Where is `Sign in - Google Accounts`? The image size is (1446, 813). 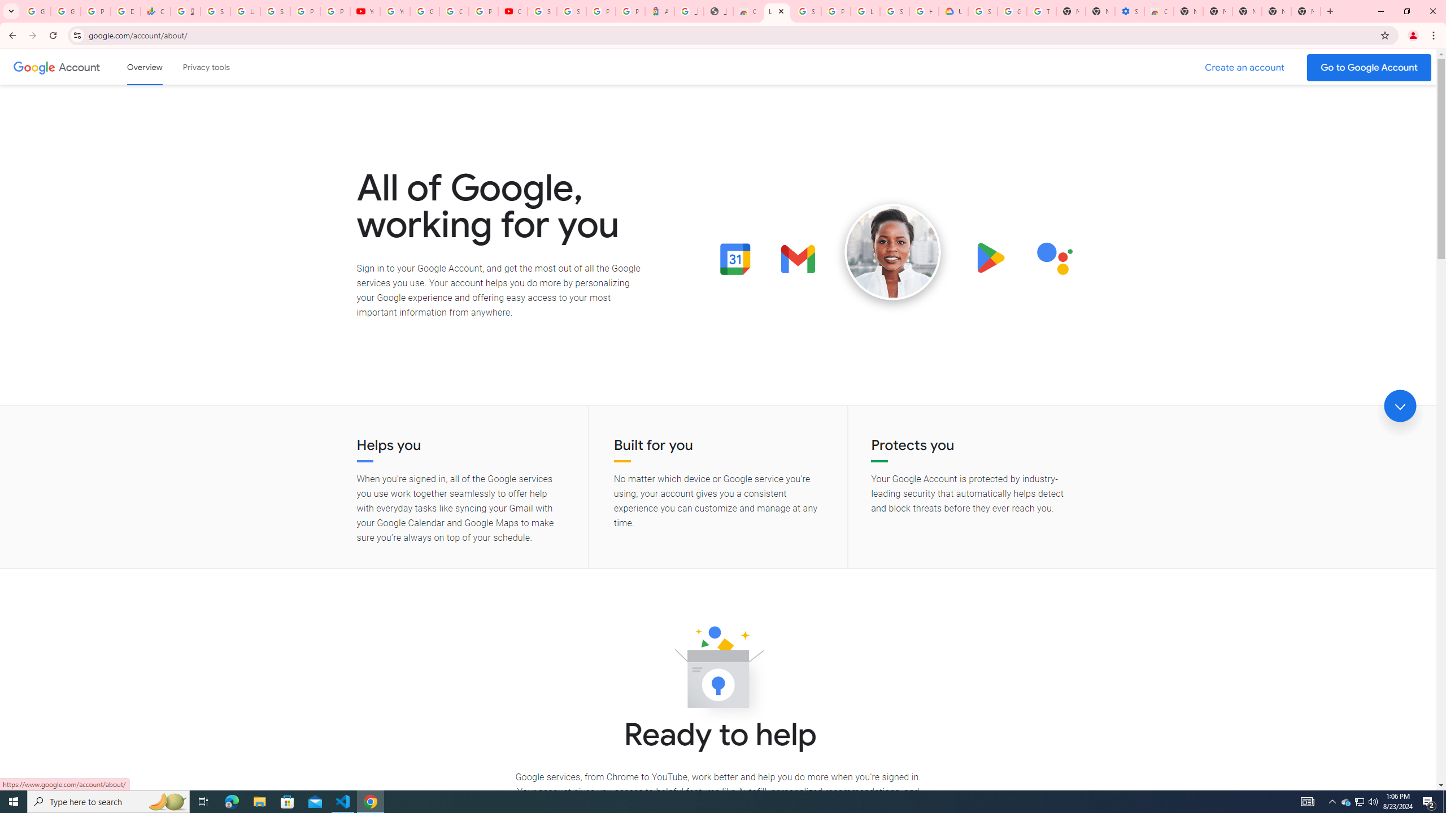
Sign in - Google Accounts is located at coordinates (276, 11).